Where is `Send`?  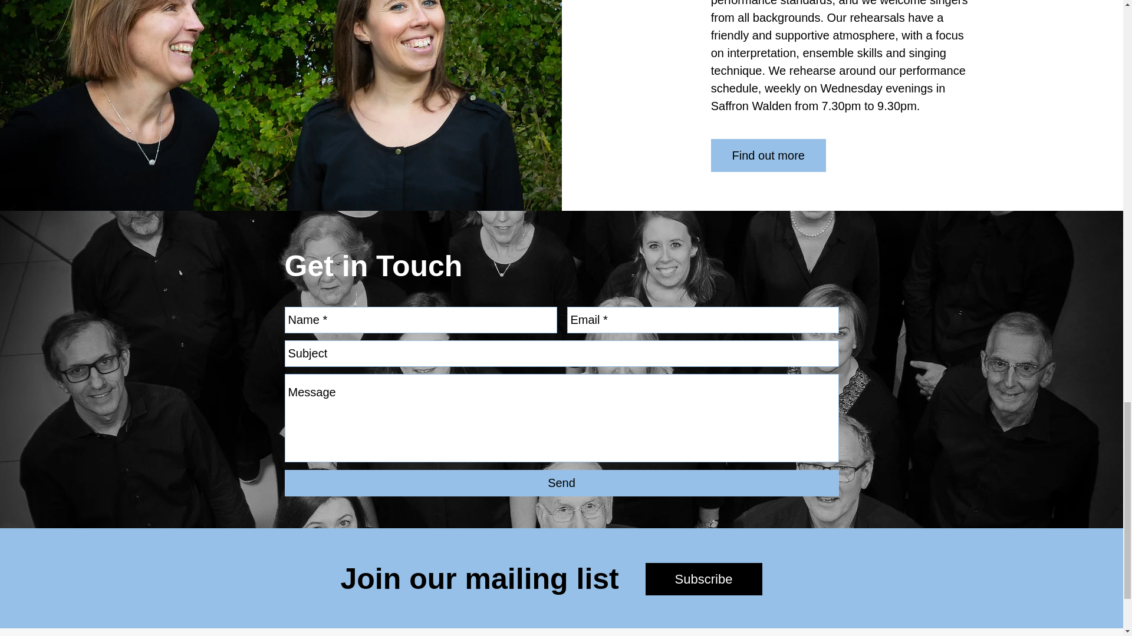 Send is located at coordinates (561, 483).